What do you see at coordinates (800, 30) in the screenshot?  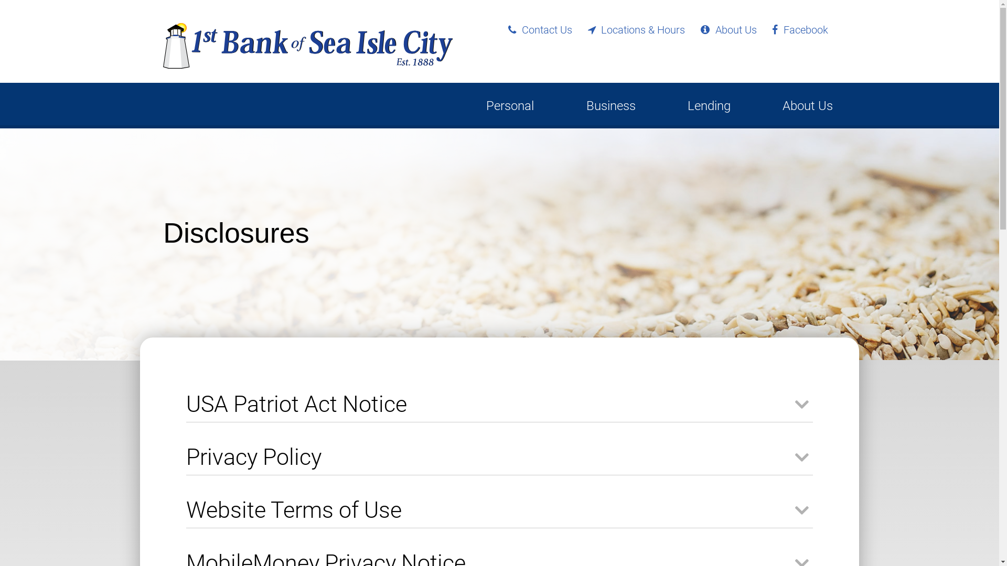 I see `Facebook` at bounding box center [800, 30].